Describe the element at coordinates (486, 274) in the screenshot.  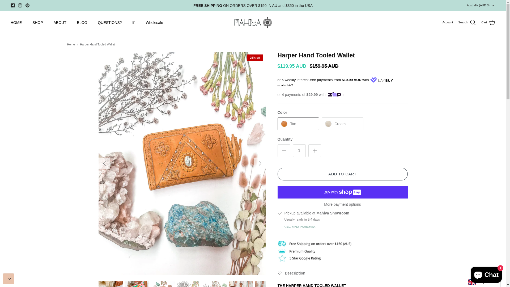
I see `Shopify online store chat` at that location.